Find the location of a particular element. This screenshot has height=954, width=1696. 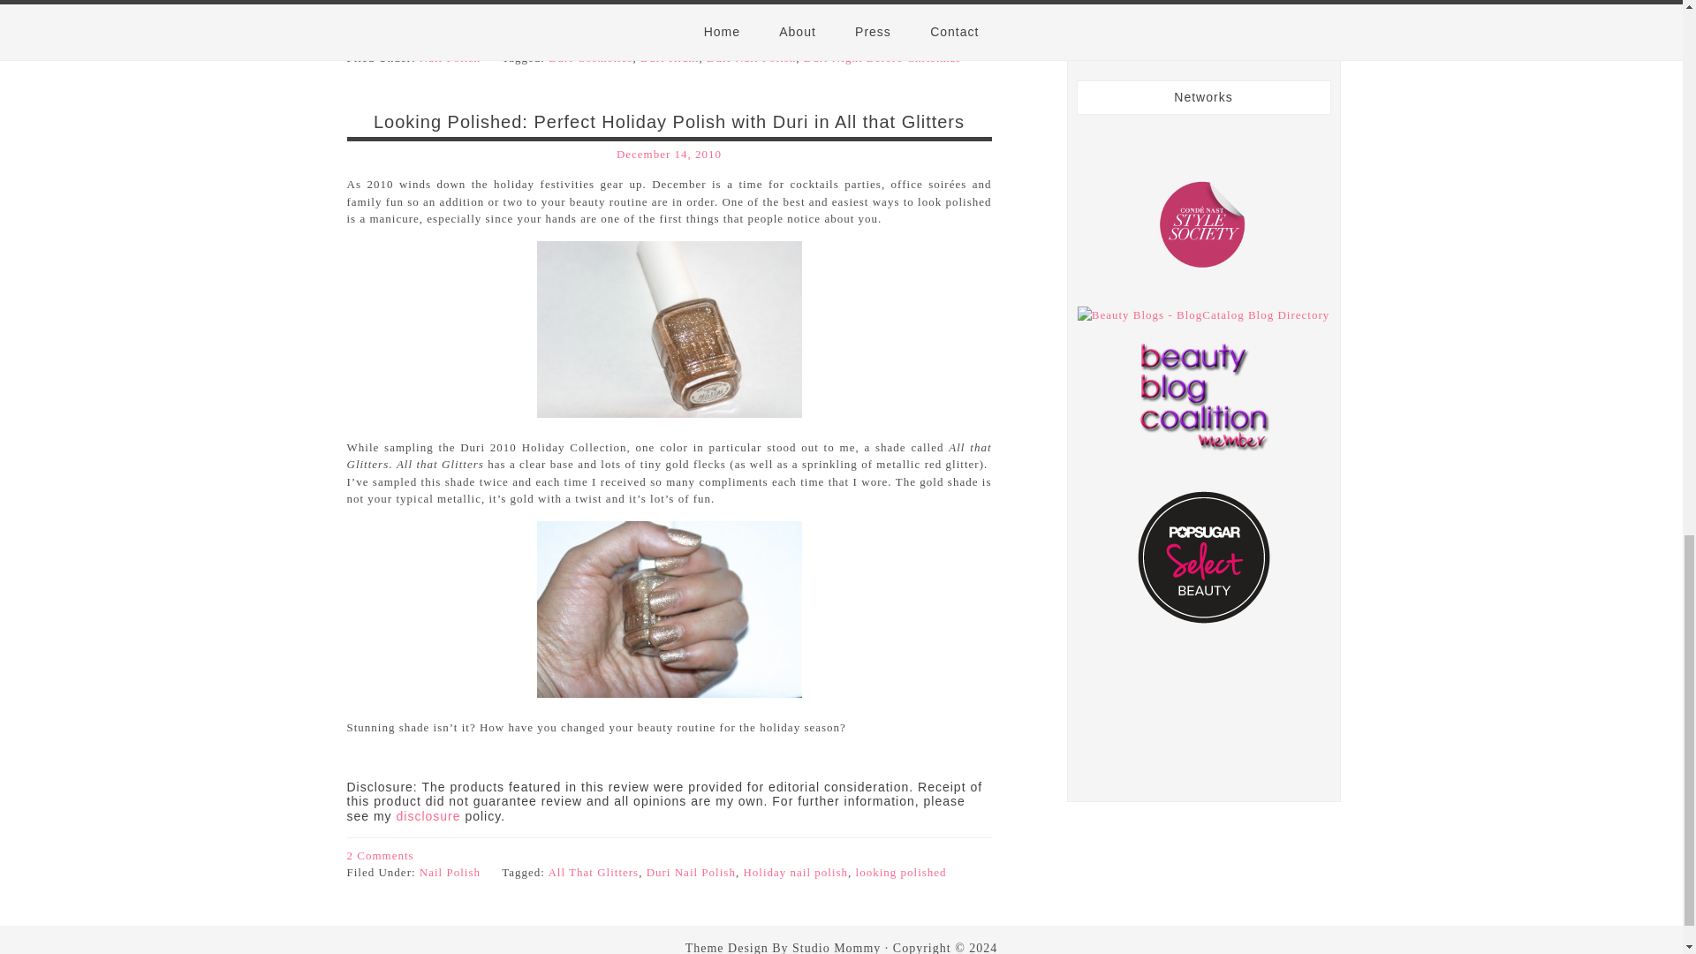

disclosure is located at coordinates (429, 816).